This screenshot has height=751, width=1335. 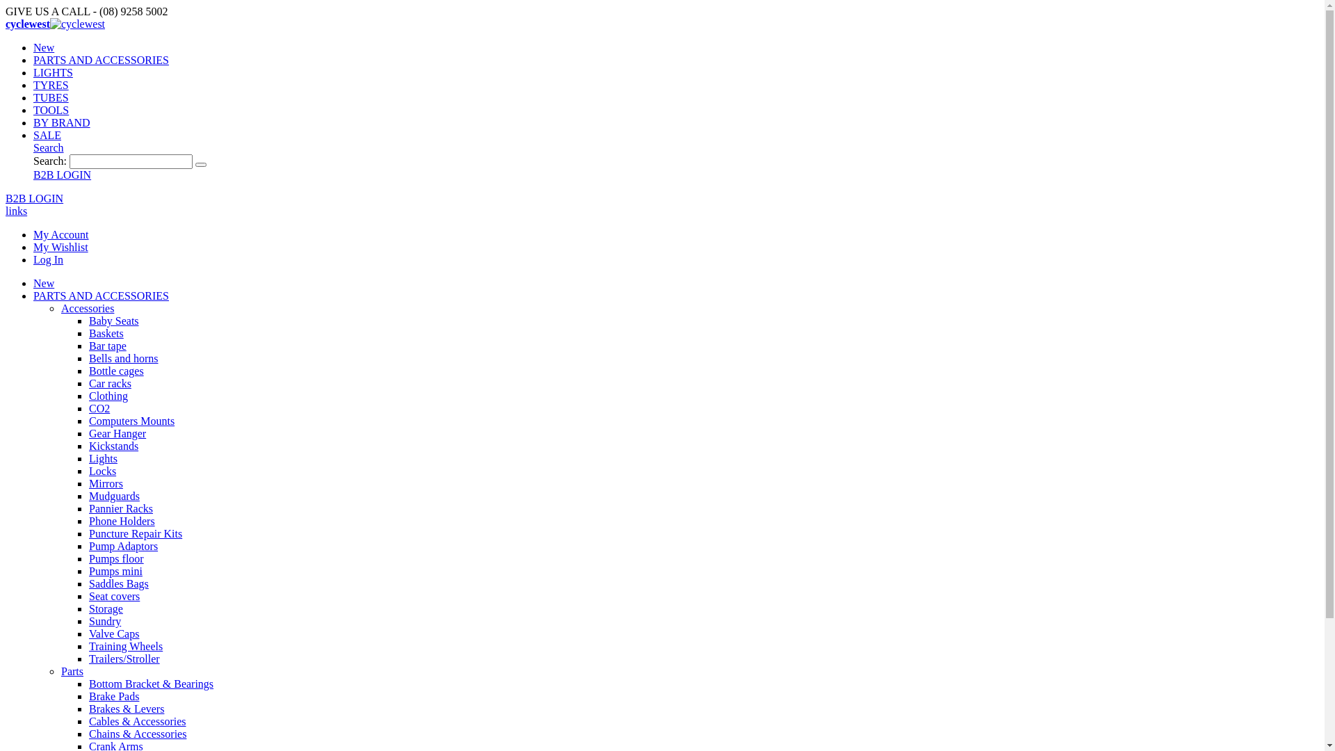 I want to click on Storage, so click(x=106, y=609).